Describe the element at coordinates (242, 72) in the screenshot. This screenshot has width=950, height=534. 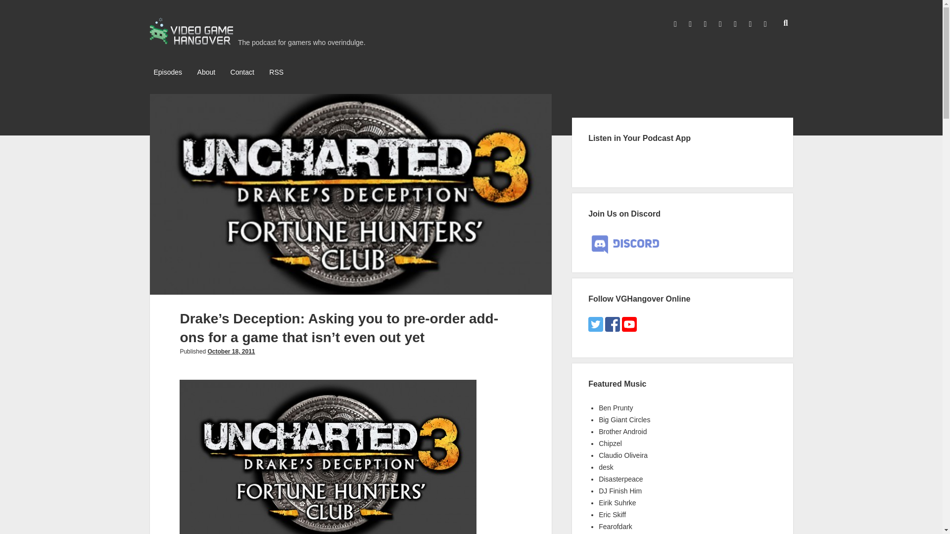
I see `Contact` at that location.